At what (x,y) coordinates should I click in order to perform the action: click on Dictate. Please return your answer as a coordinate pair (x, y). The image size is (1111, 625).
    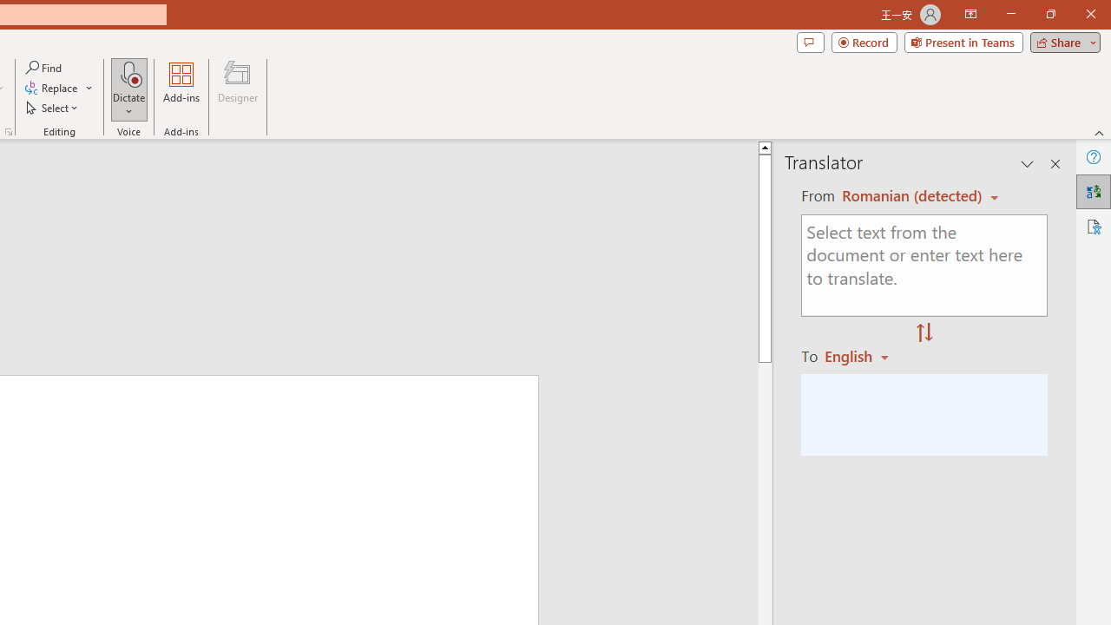
    Looking at the image, I should click on (129, 89).